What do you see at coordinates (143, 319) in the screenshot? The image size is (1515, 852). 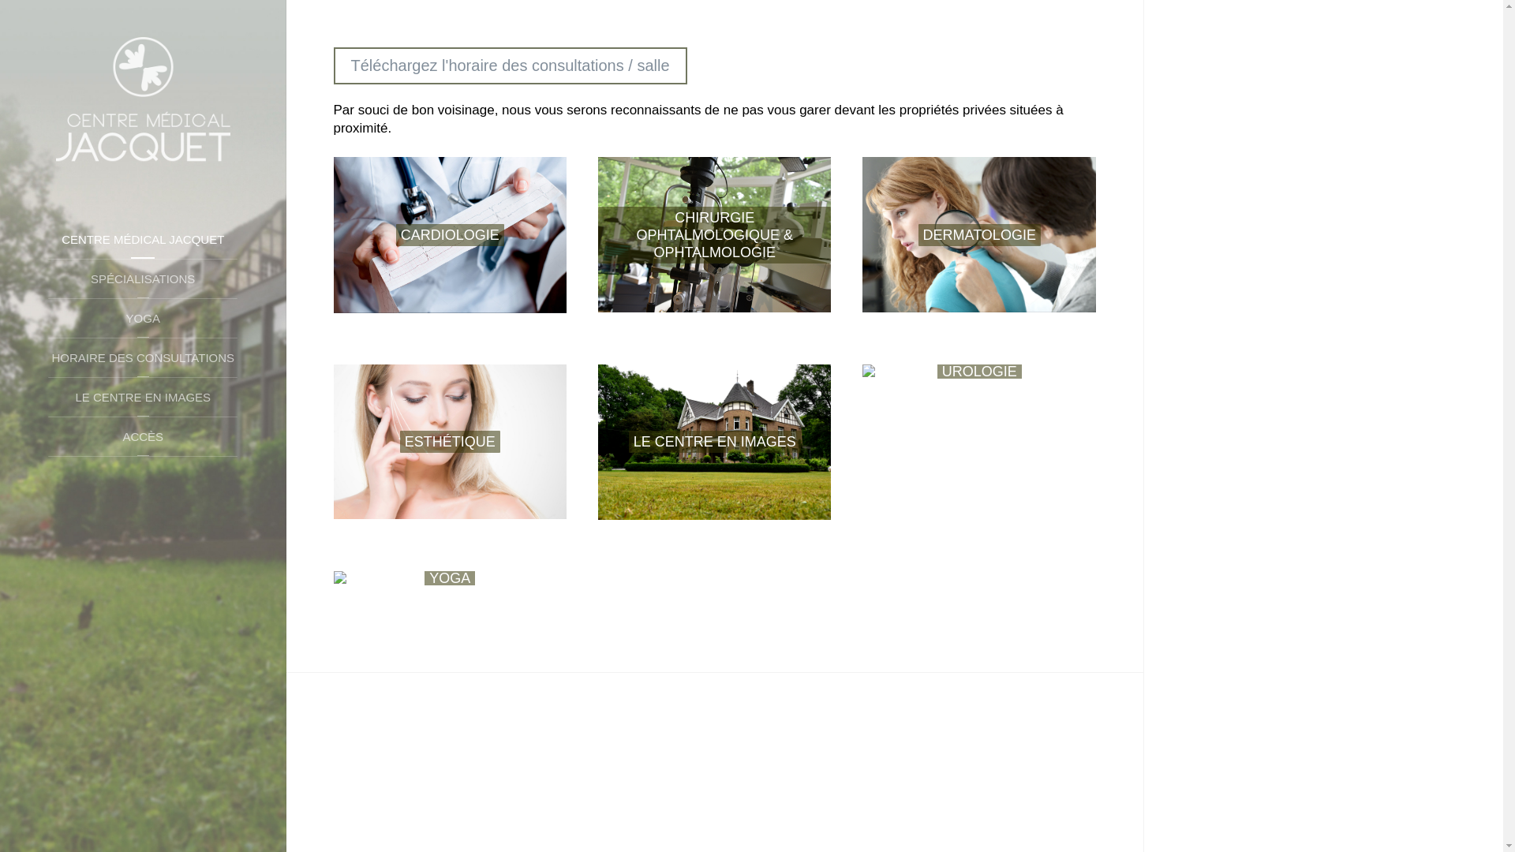 I see `YOGA` at bounding box center [143, 319].